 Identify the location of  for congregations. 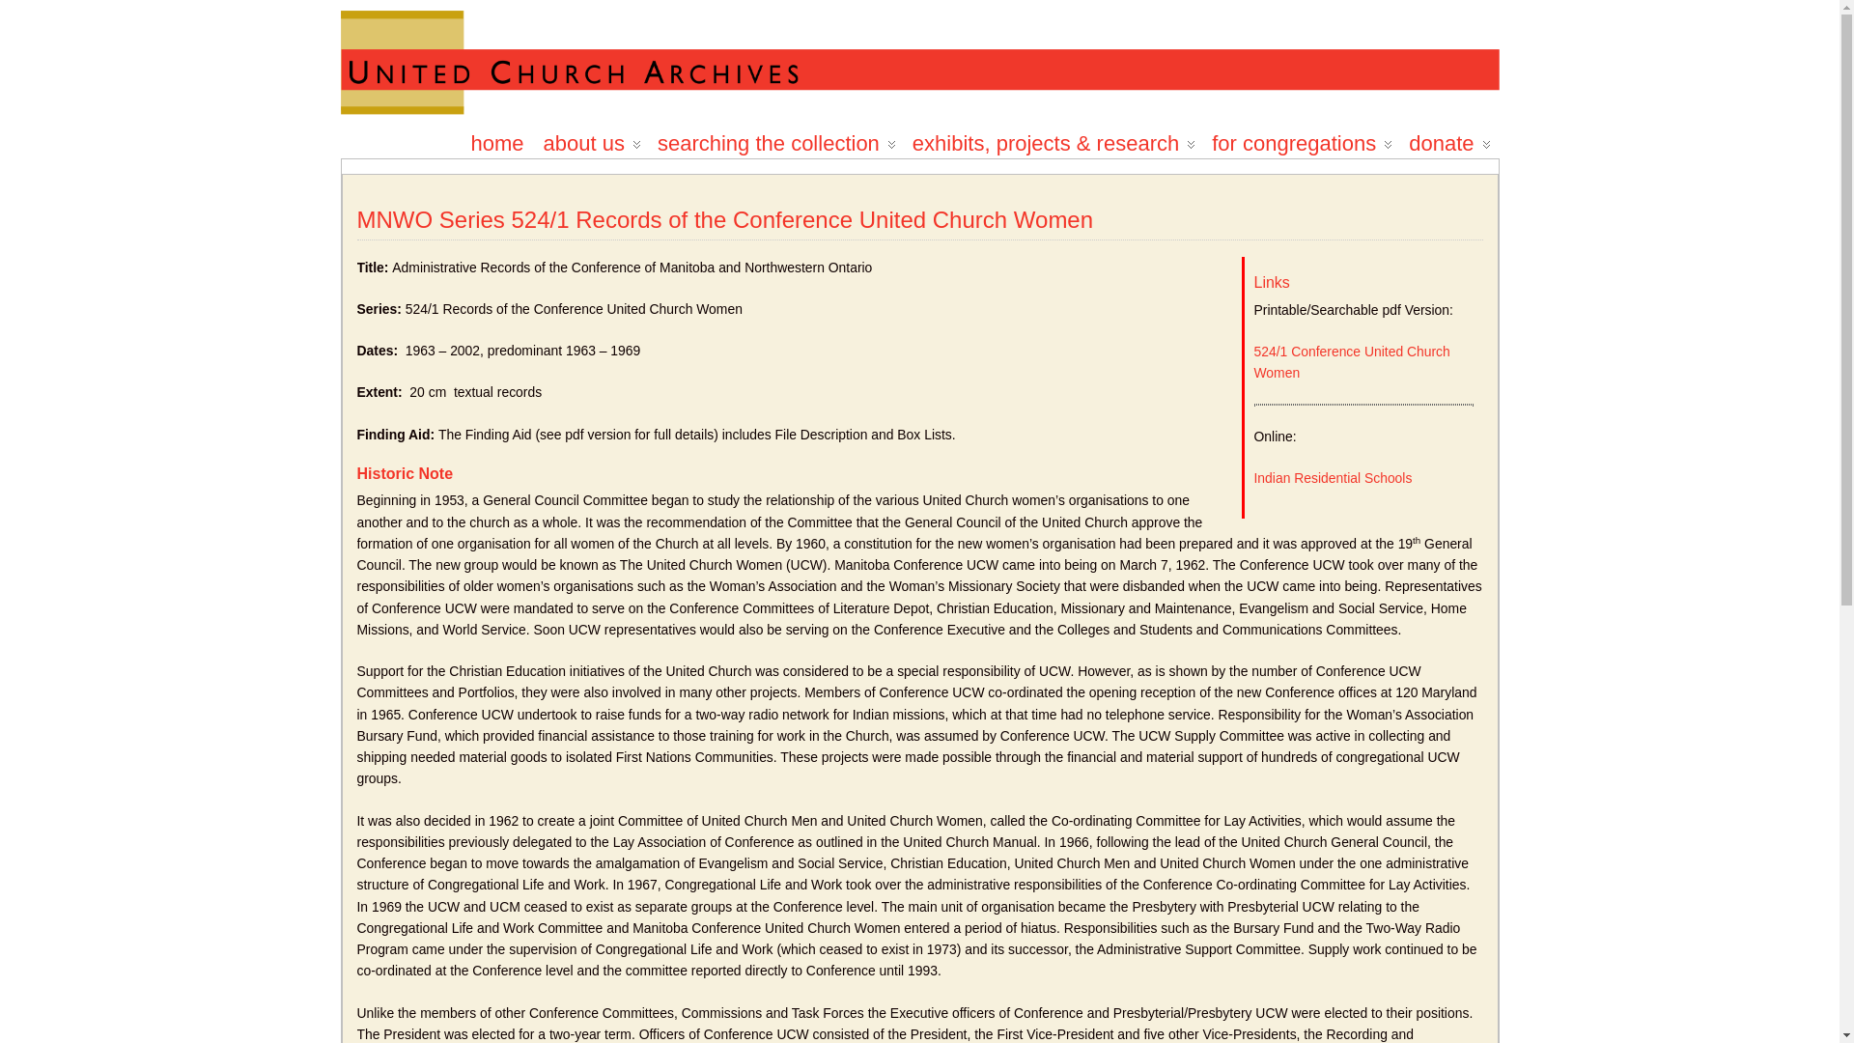
(1300, 135).